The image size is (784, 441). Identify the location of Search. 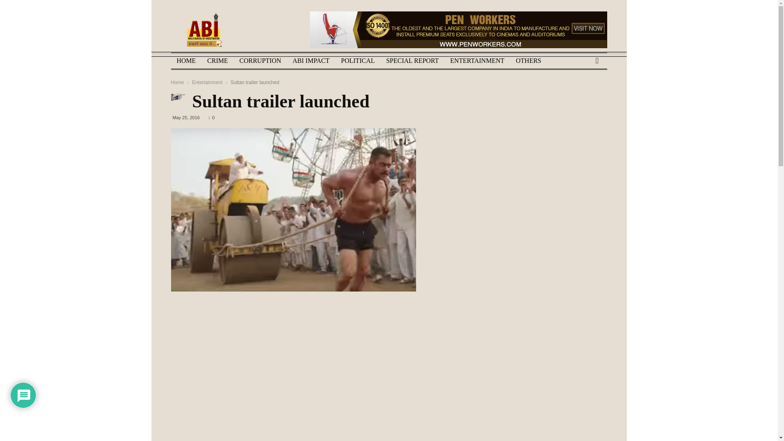
(584, 92).